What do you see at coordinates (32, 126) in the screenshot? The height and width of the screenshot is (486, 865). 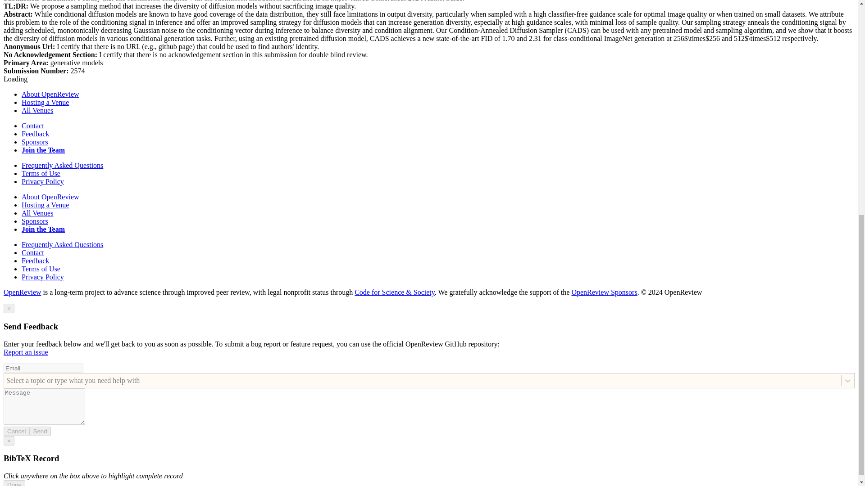 I see `Contact` at bounding box center [32, 126].